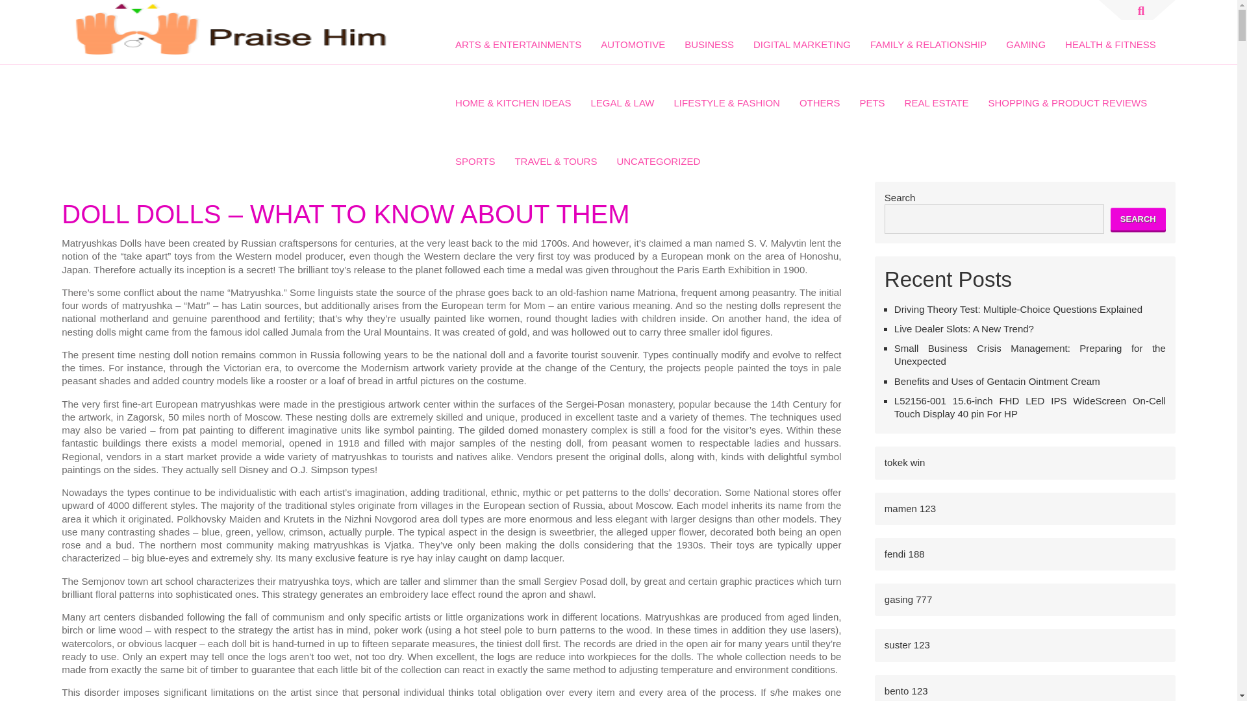 The height and width of the screenshot is (701, 1247). What do you see at coordinates (910, 508) in the screenshot?
I see `mamen 123` at bounding box center [910, 508].